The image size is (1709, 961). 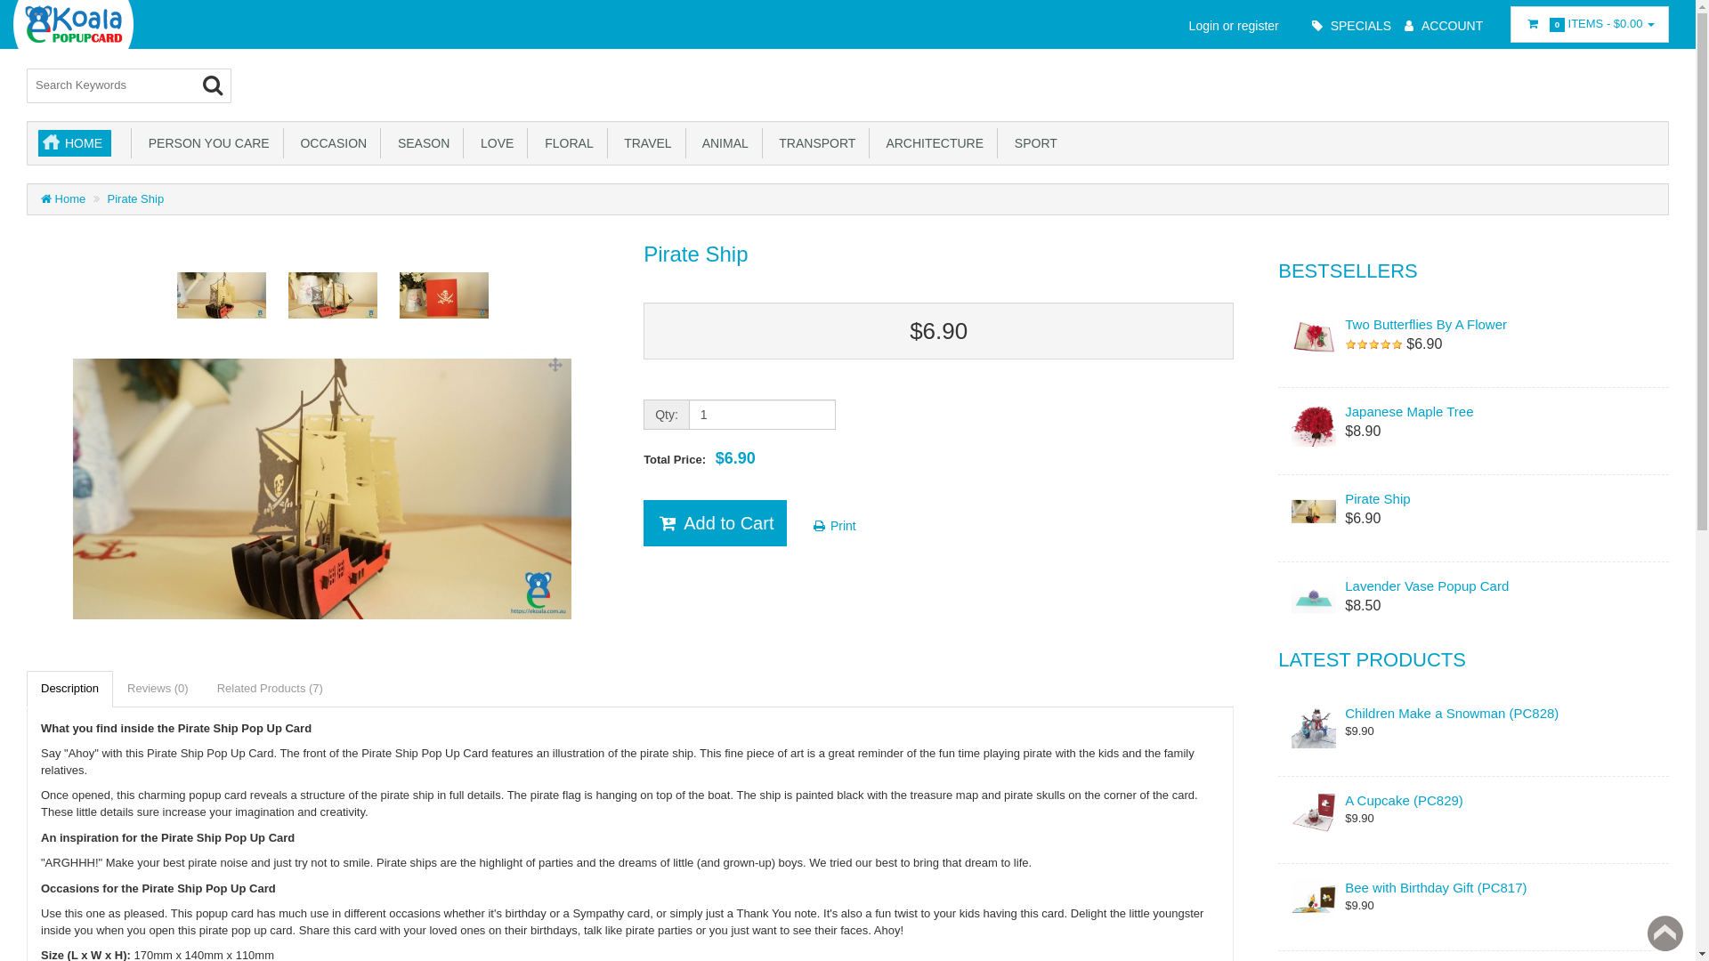 What do you see at coordinates (716, 523) in the screenshot?
I see `Add to Cart` at bounding box center [716, 523].